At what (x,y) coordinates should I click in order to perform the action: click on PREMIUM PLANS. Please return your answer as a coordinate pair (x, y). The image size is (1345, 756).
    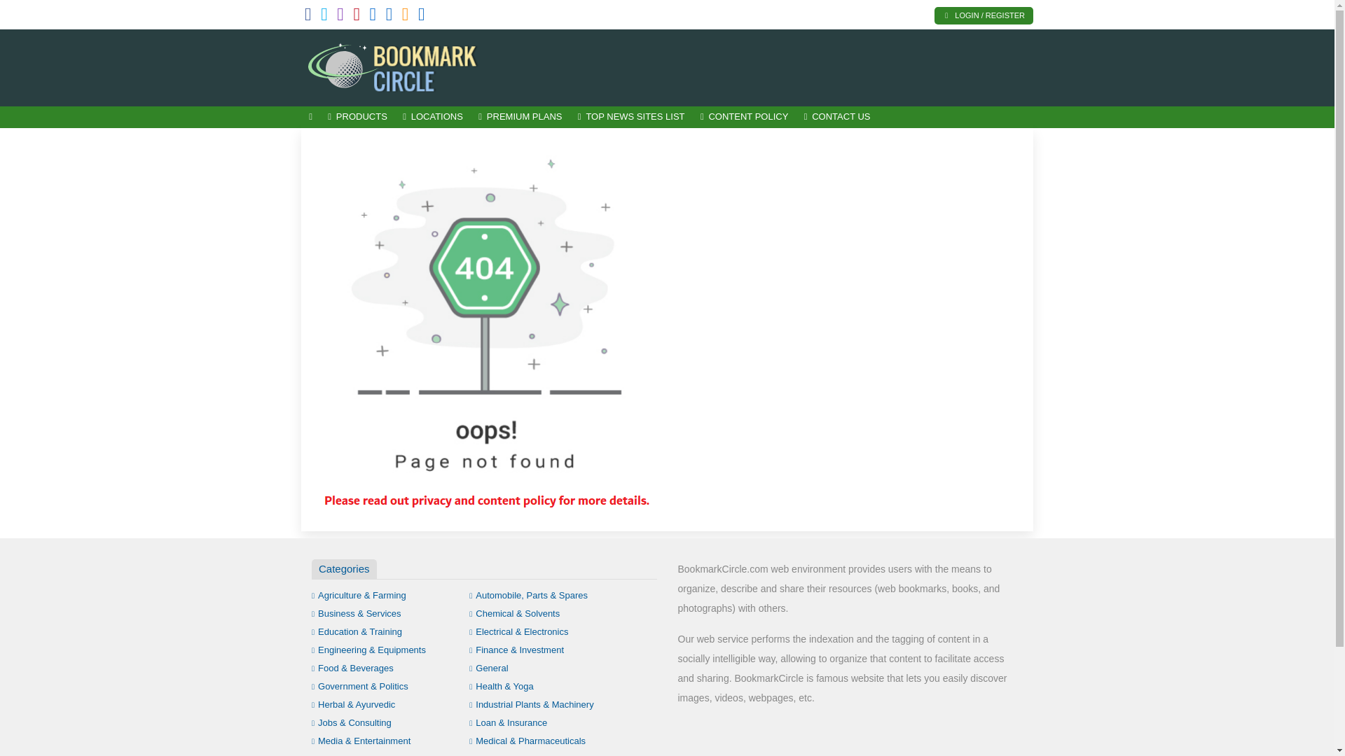
    Looking at the image, I should click on (520, 117).